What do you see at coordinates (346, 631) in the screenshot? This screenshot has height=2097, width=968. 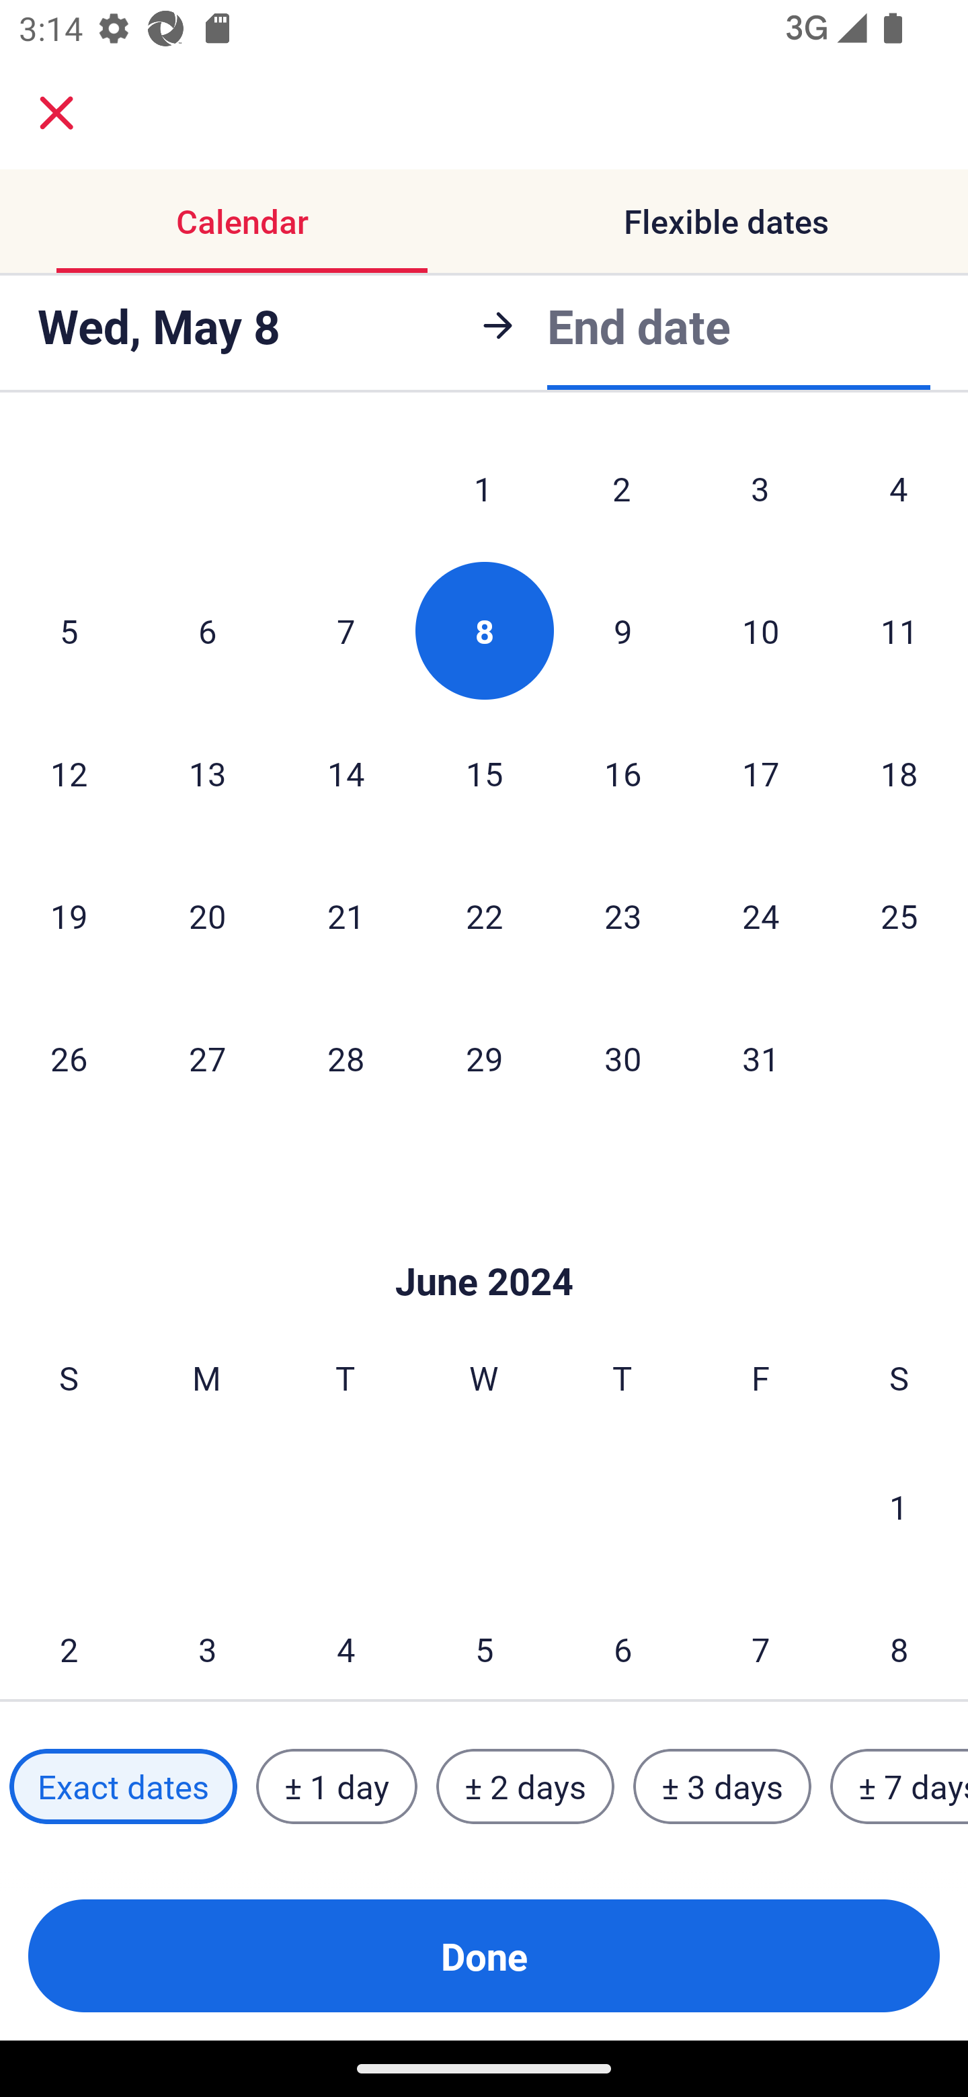 I see `7 Tuesday, May 7, 2024` at bounding box center [346, 631].